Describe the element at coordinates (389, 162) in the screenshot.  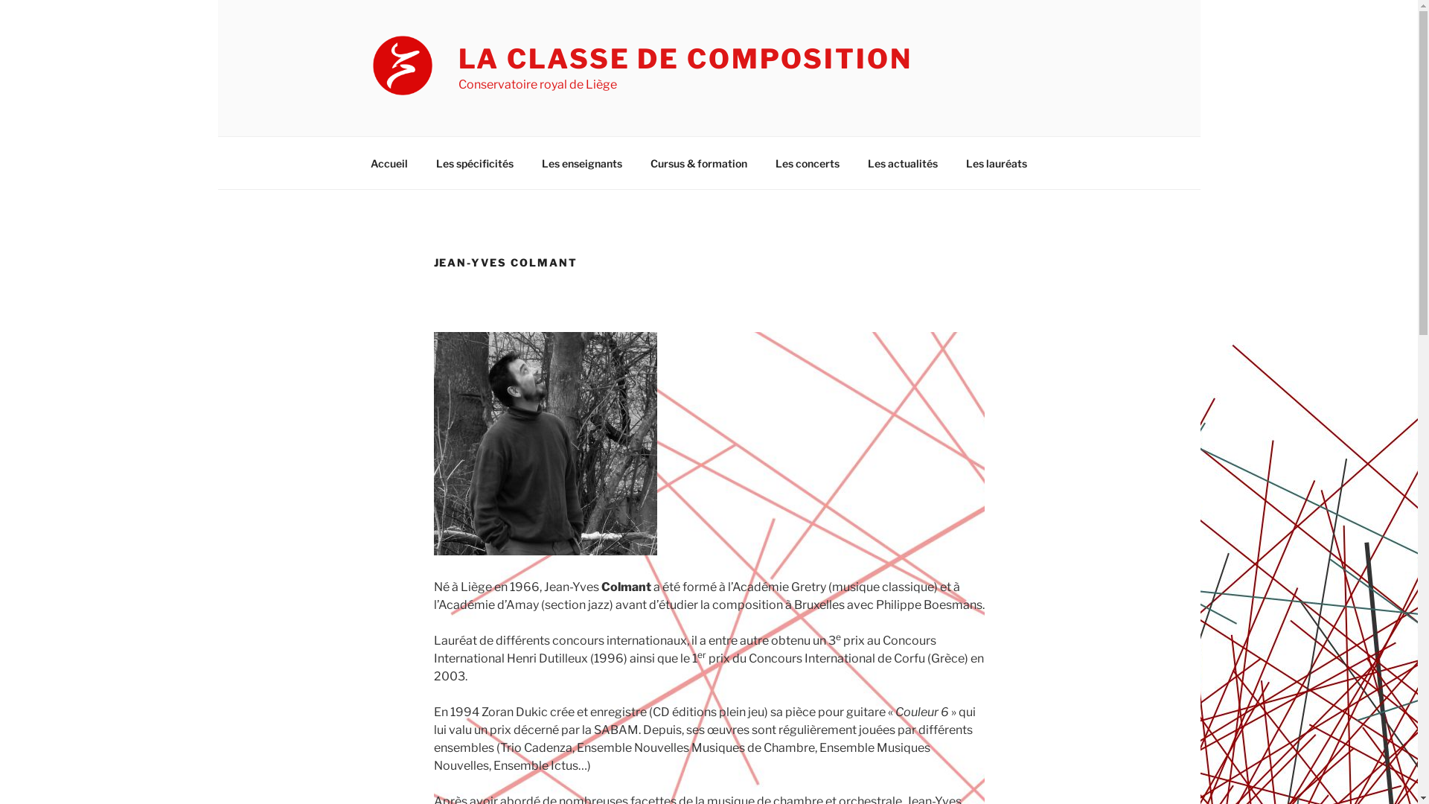
I see `Accueil` at that location.